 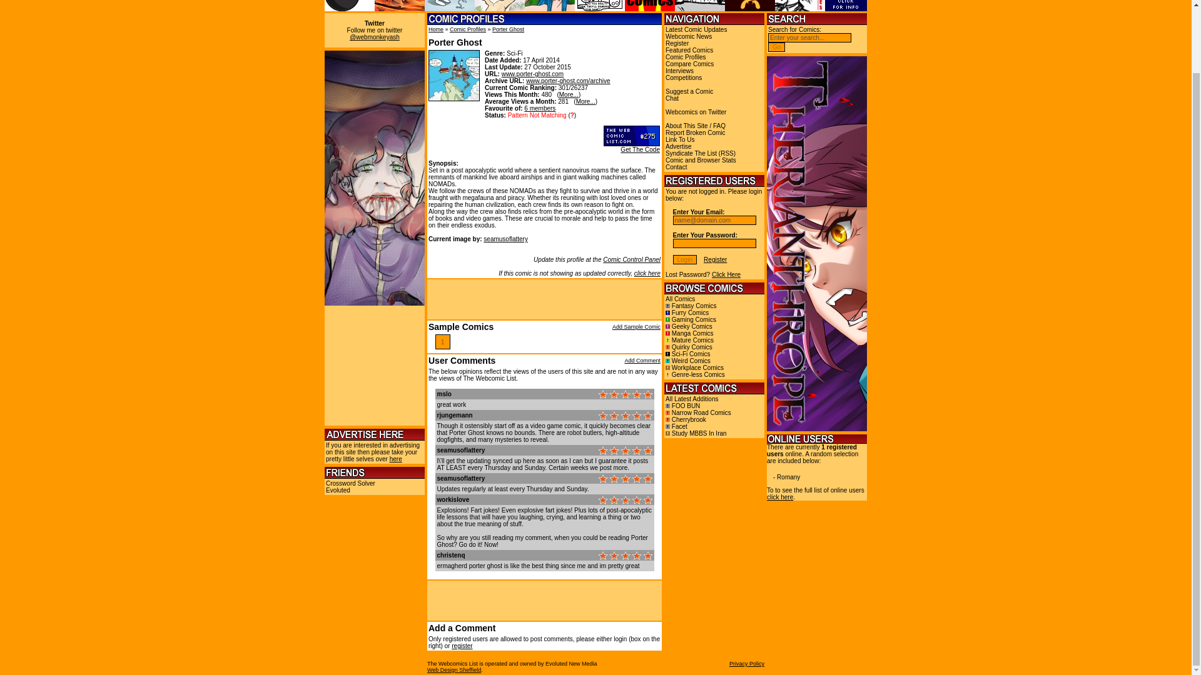 What do you see at coordinates (454, 415) in the screenshot?
I see `rjungemann` at bounding box center [454, 415].